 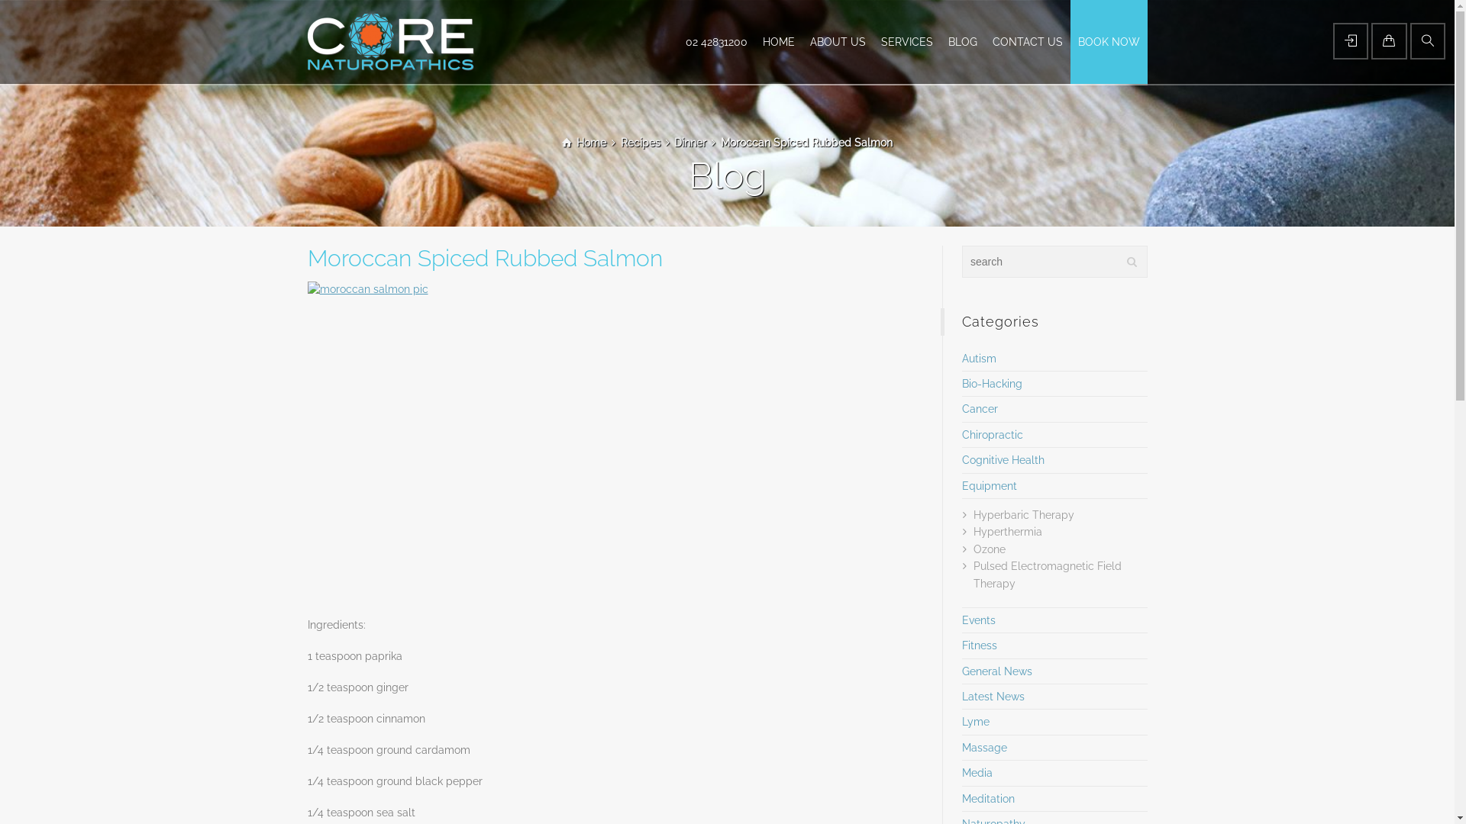 I want to click on Dinner, so click(x=690, y=143).